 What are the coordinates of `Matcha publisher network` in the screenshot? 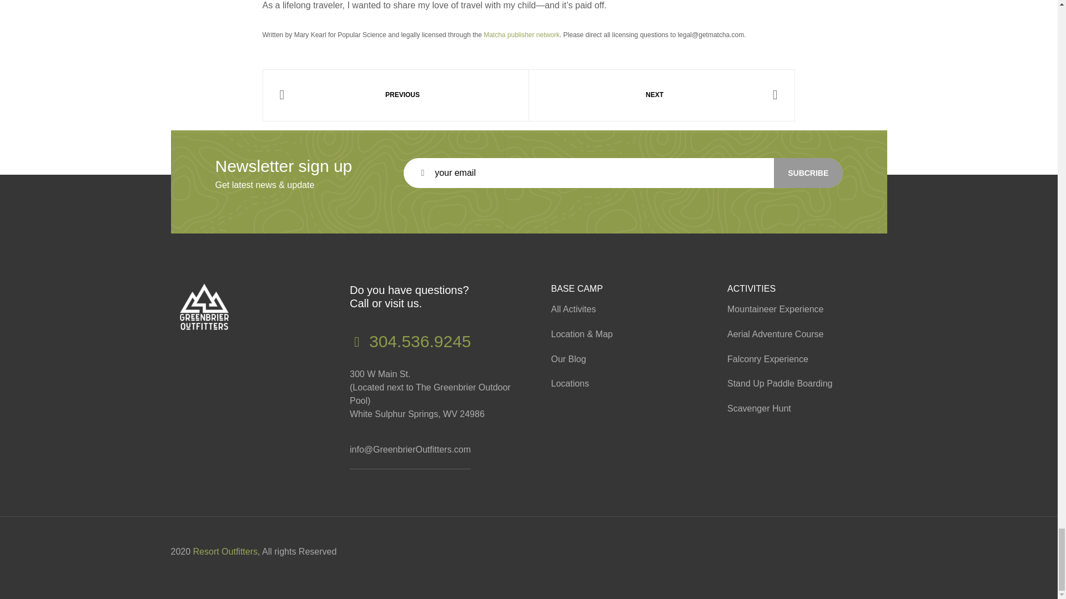 It's located at (522, 35).